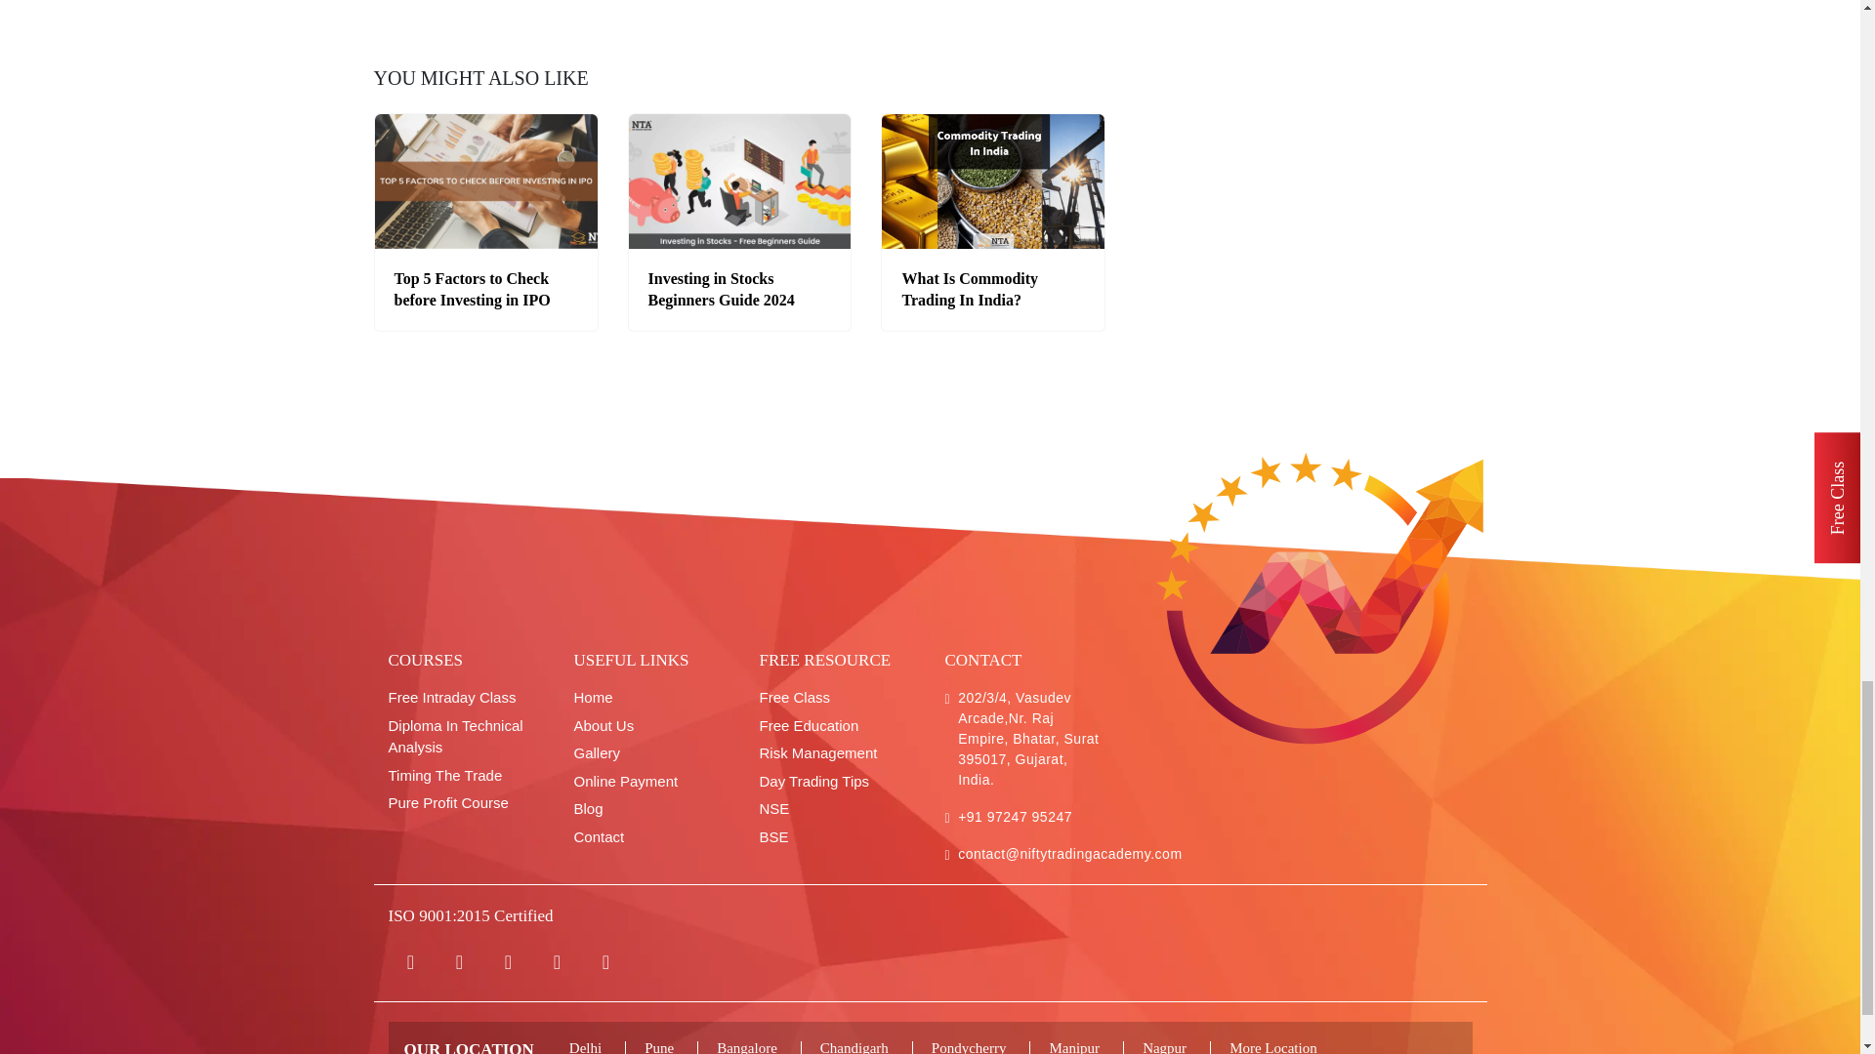 The image size is (1875, 1054). What do you see at coordinates (722, 289) in the screenshot?
I see `Investing in Stocks Beginners Guide 2024` at bounding box center [722, 289].